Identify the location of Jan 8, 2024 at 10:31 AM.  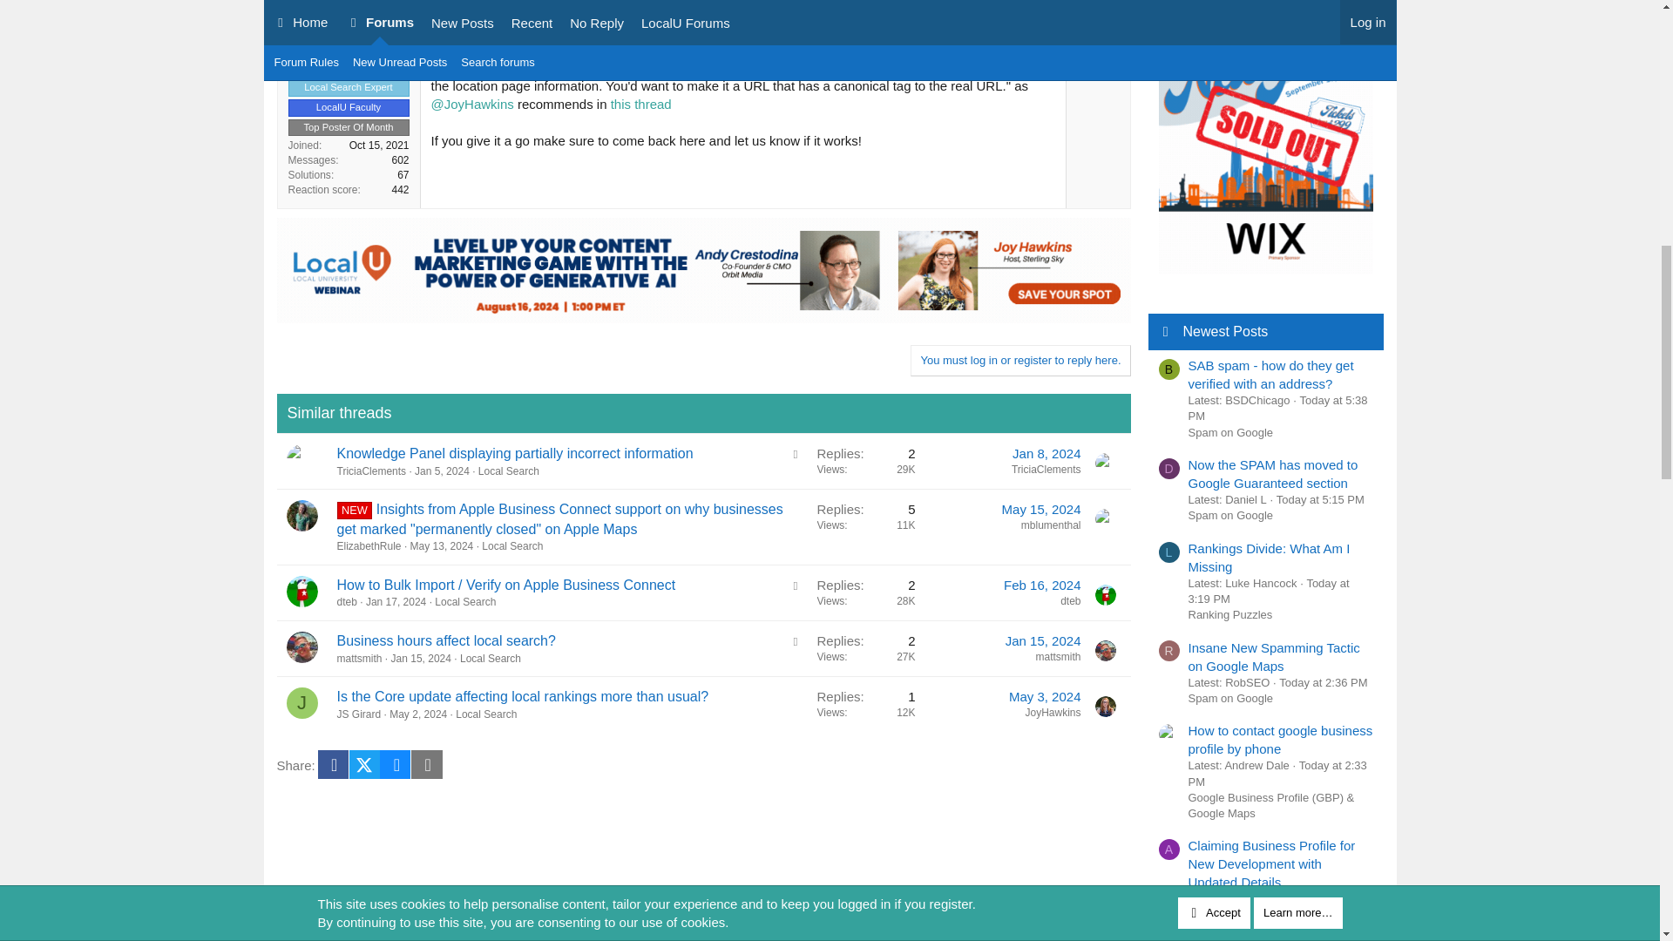
(1046, 453).